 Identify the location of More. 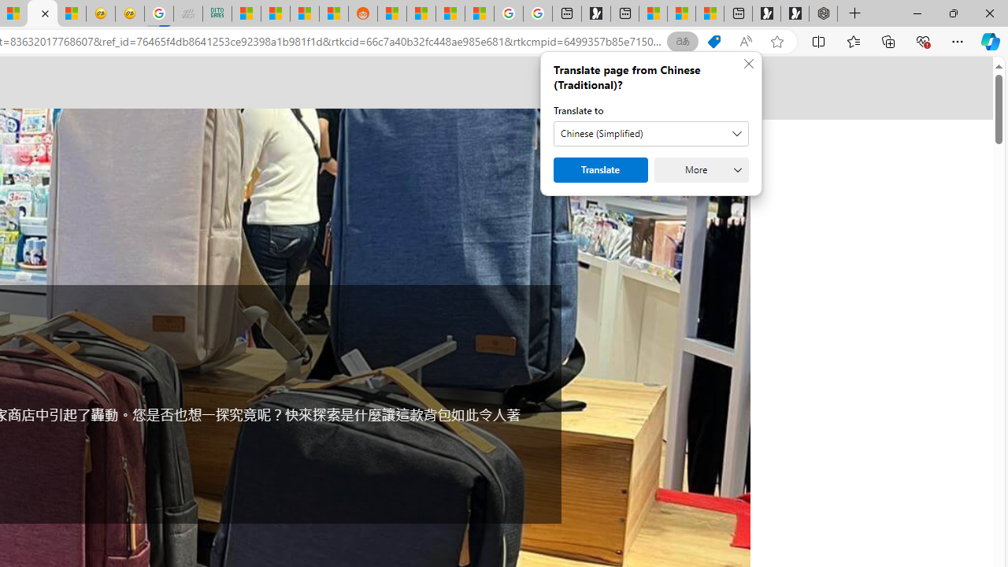
(701, 170).